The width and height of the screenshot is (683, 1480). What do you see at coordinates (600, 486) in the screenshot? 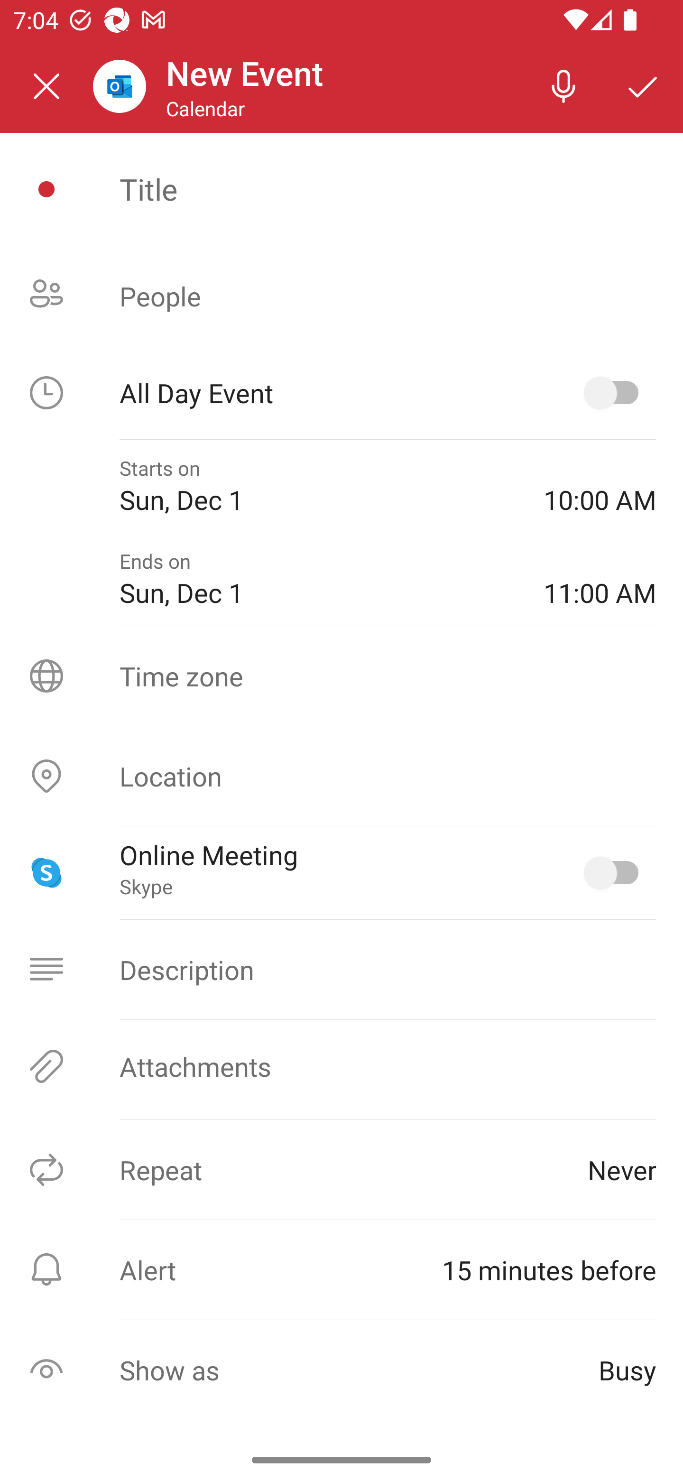
I see `10:00 AM` at bounding box center [600, 486].